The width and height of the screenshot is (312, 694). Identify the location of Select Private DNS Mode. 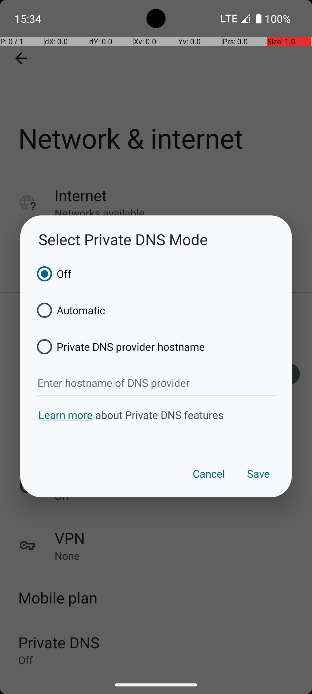
(156, 239).